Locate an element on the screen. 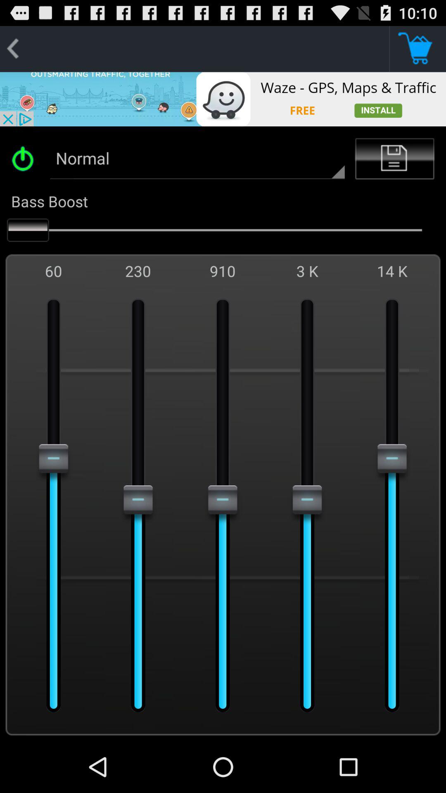 The image size is (446, 793). this button shop is located at coordinates (418, 49).